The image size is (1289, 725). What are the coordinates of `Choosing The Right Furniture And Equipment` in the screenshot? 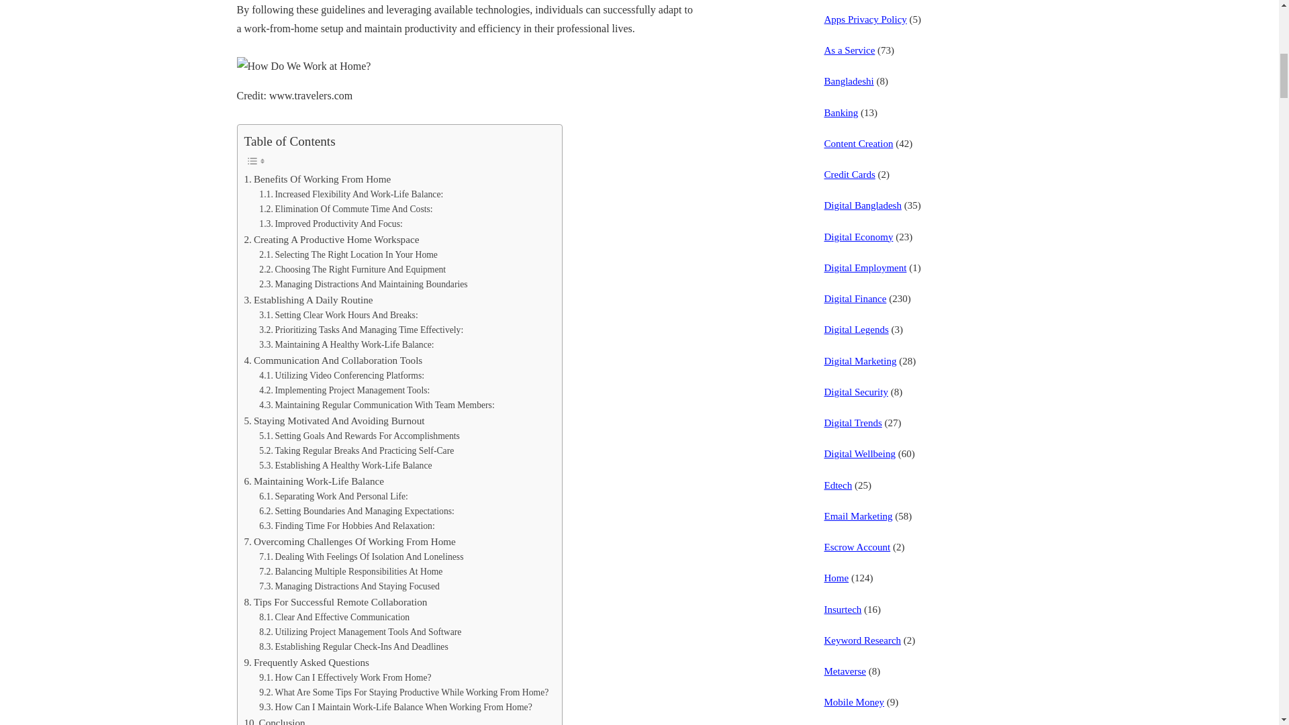 It's located at (352, 269).